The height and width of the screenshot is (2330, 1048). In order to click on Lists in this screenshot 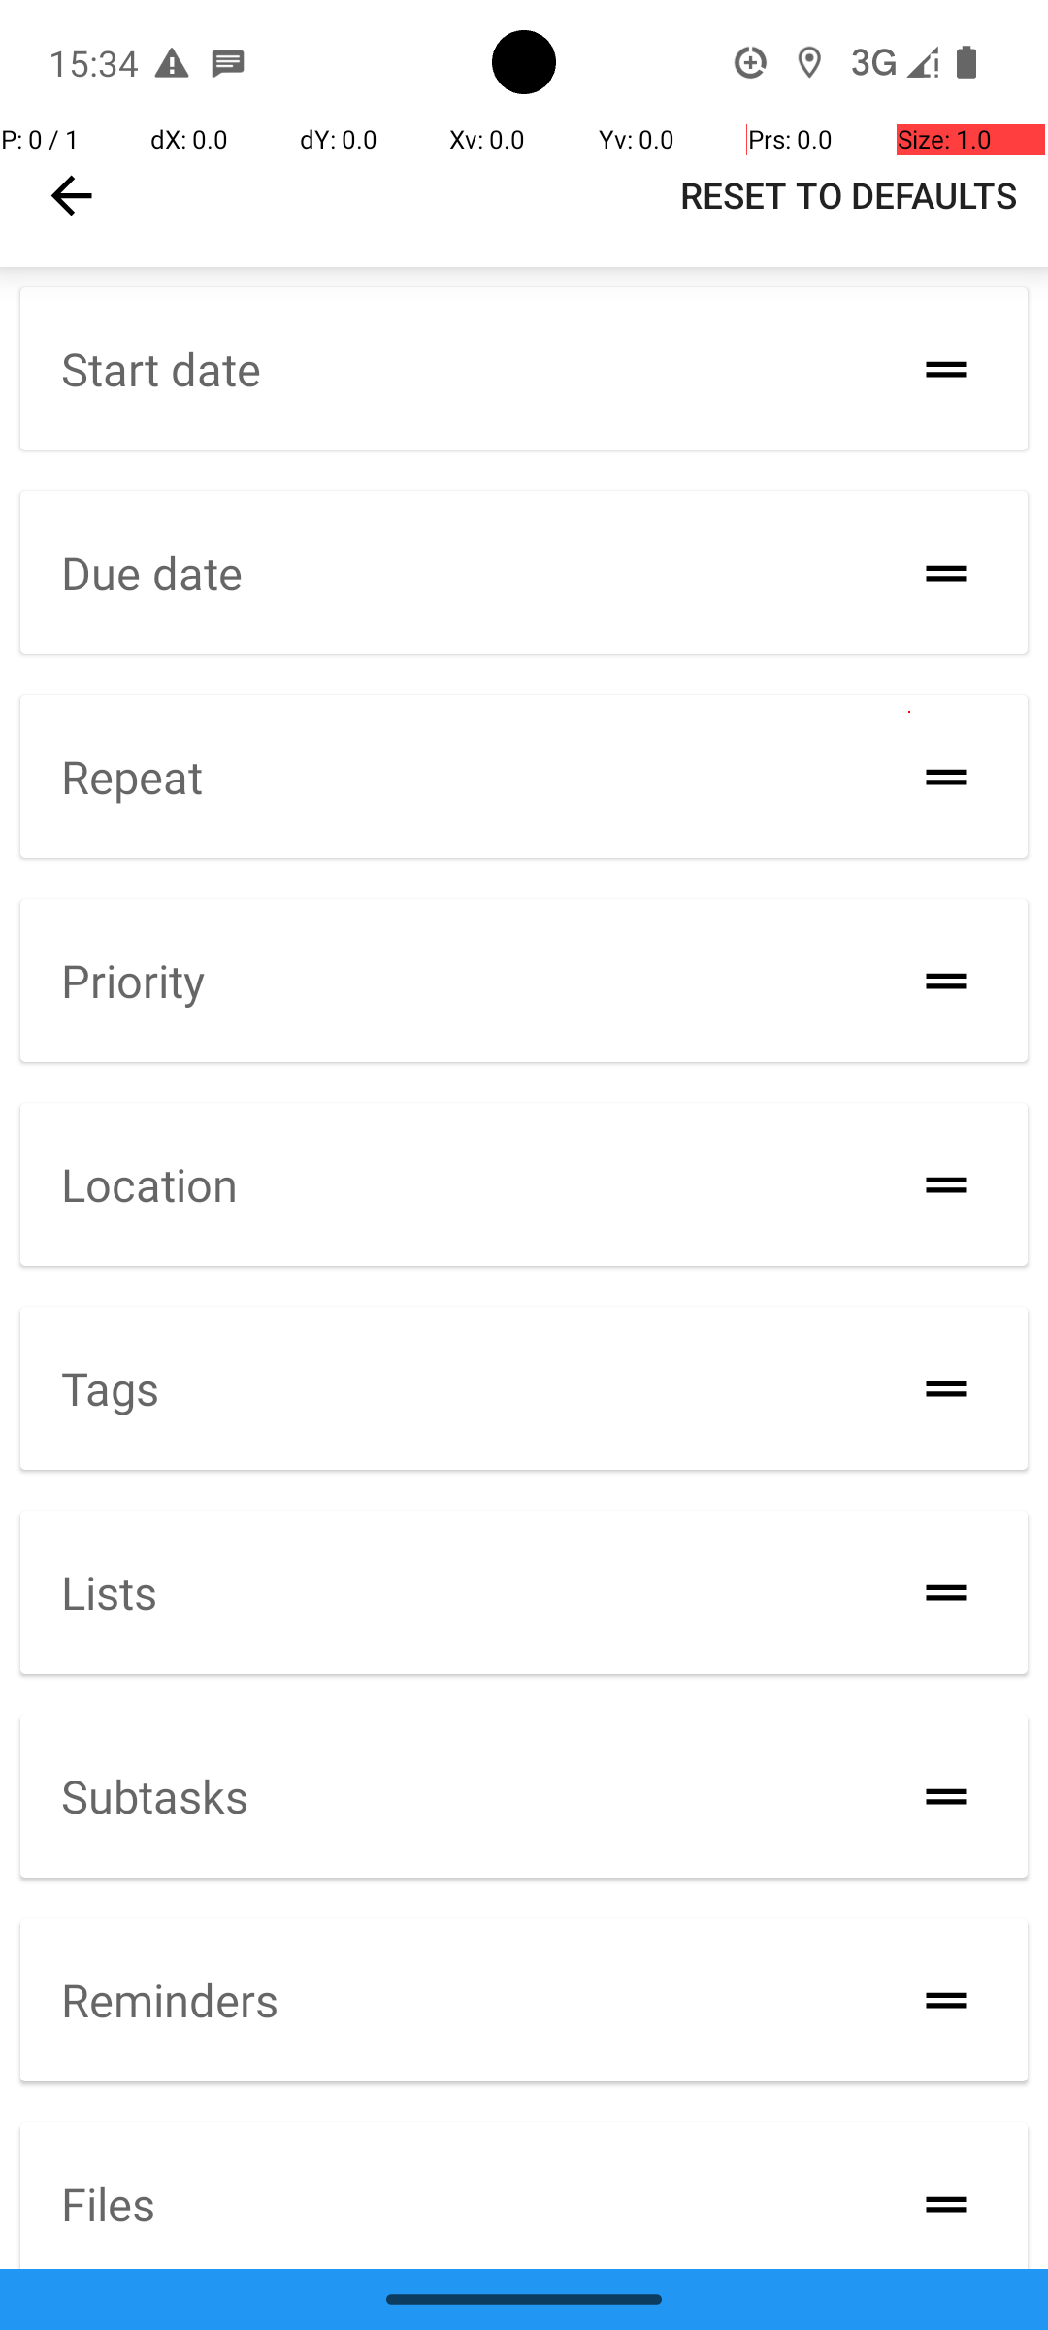, I will do `click(109, 1592)`.